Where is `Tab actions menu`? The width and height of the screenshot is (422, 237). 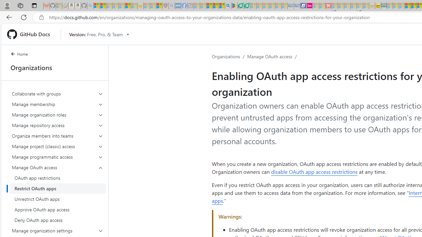 Tab actions menu is located at coordinates (34, 5).